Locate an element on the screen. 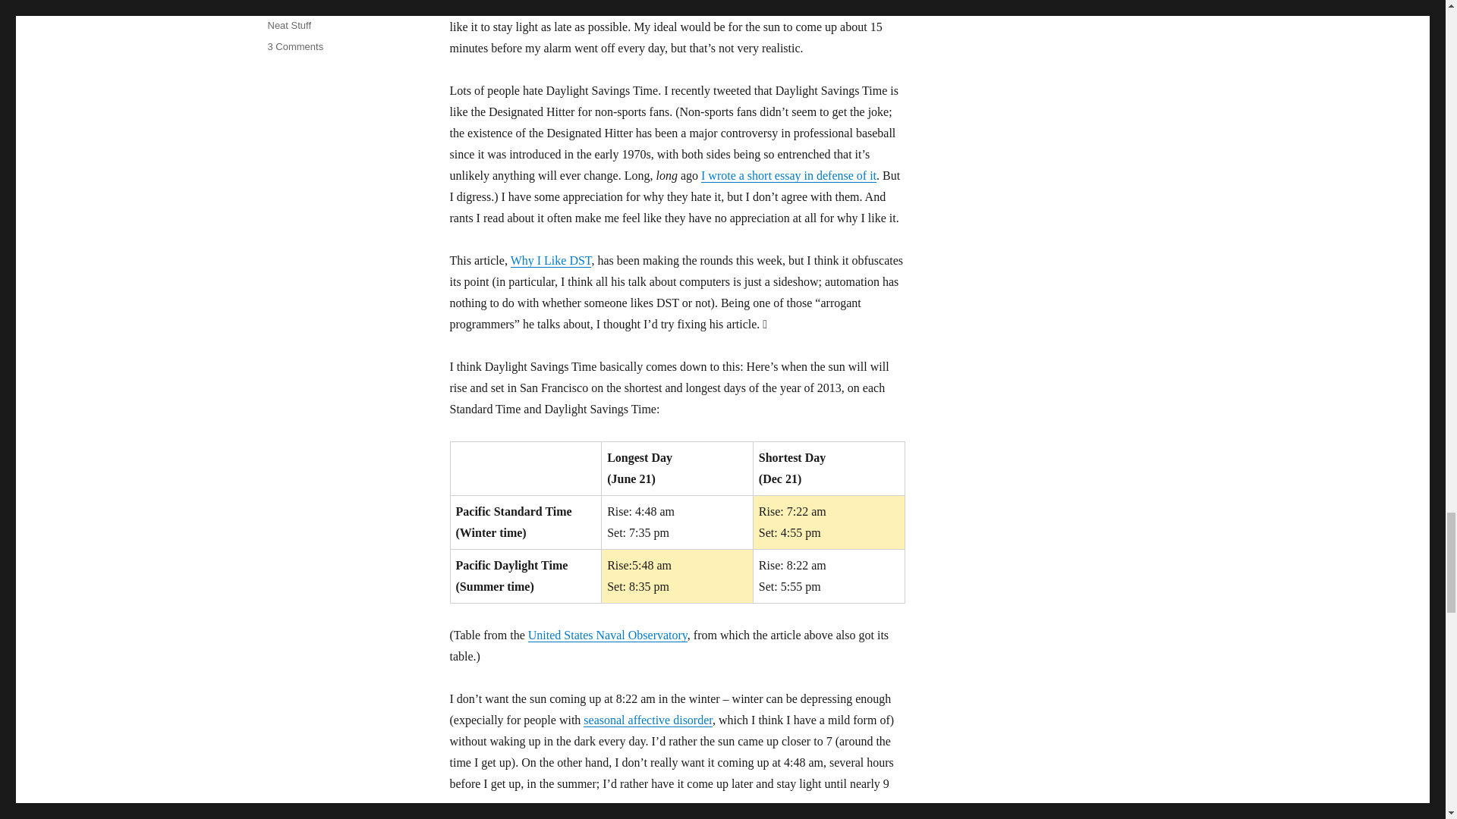 Image resolution: width=1457 pixels, height=819 pixels. I wrote a short essay in defense of it is located at coordinates (607, 635).